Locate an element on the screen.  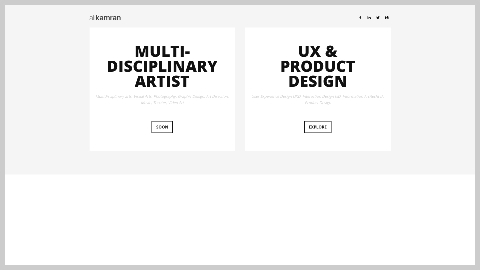
Twitter is located at coordinates (378, 18).